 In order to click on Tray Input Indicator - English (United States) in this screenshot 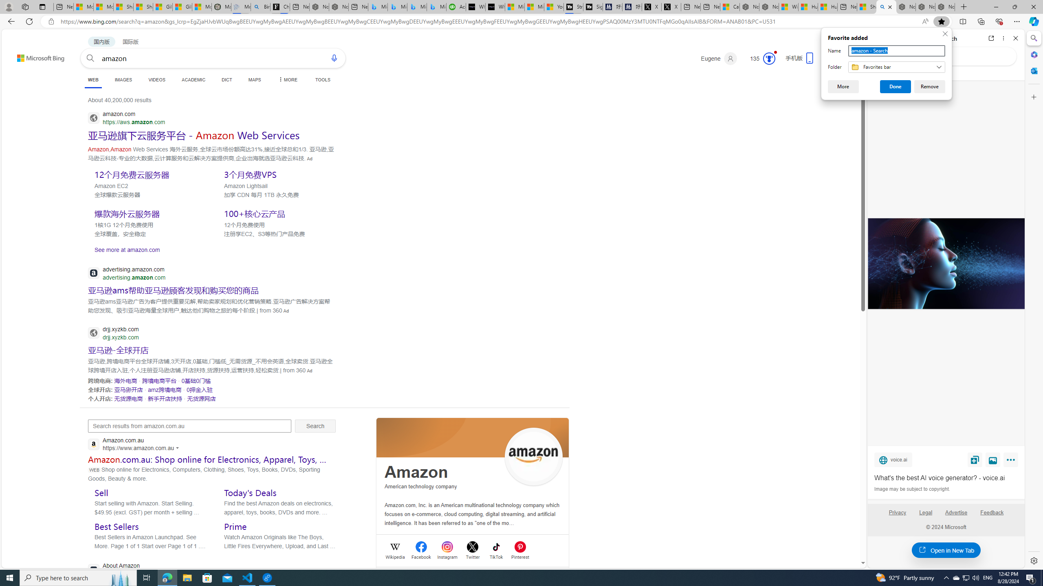, I will do `click(988, 578)`.